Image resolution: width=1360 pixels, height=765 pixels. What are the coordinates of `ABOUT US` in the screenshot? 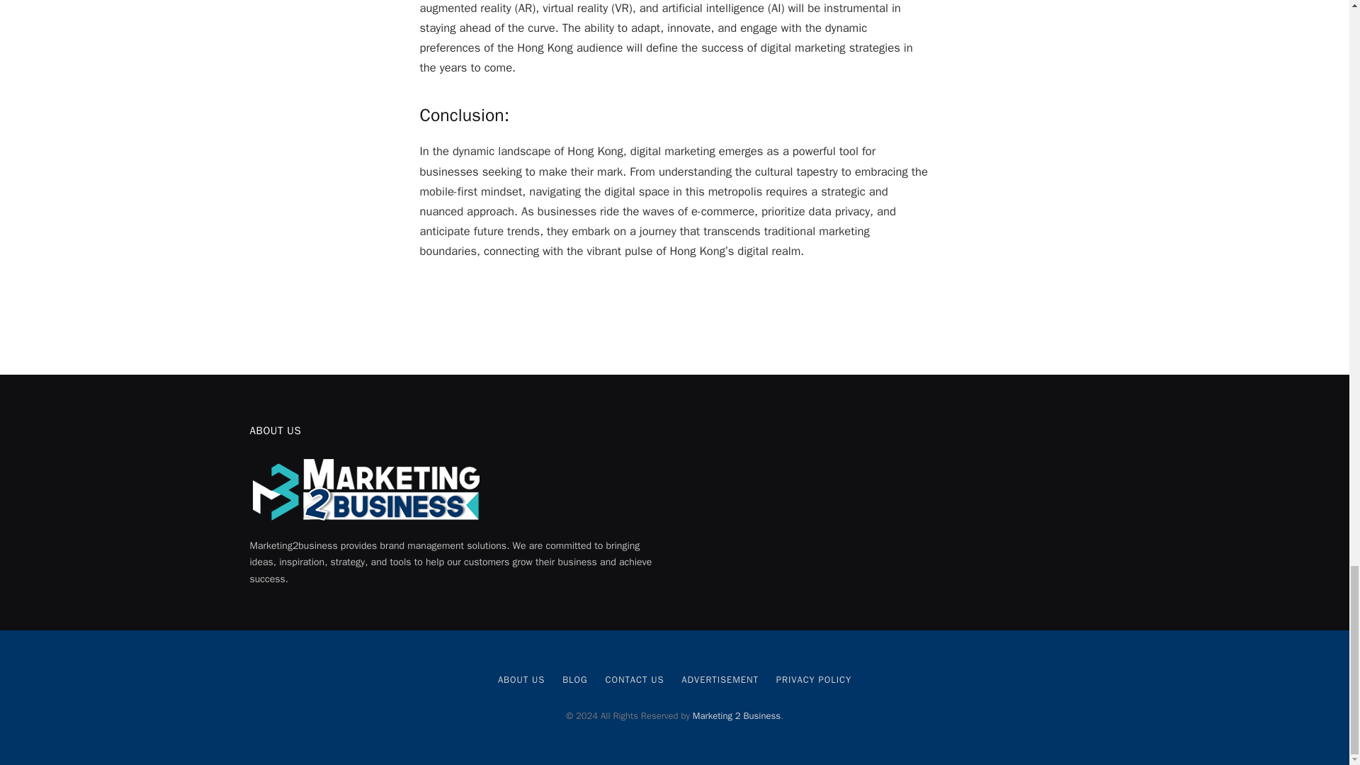 It's located at (521, 679).